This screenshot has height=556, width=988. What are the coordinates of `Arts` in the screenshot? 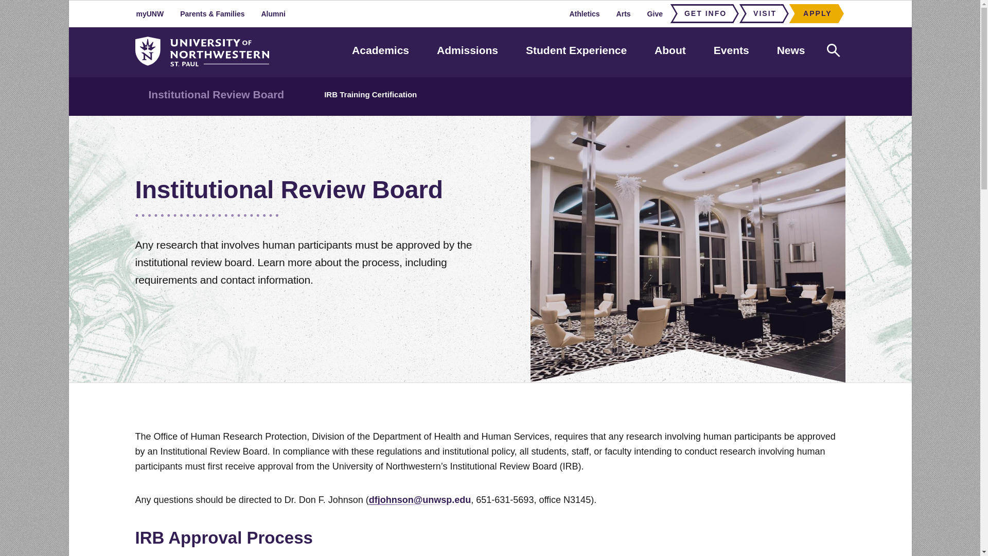 It's located at (624, 13).